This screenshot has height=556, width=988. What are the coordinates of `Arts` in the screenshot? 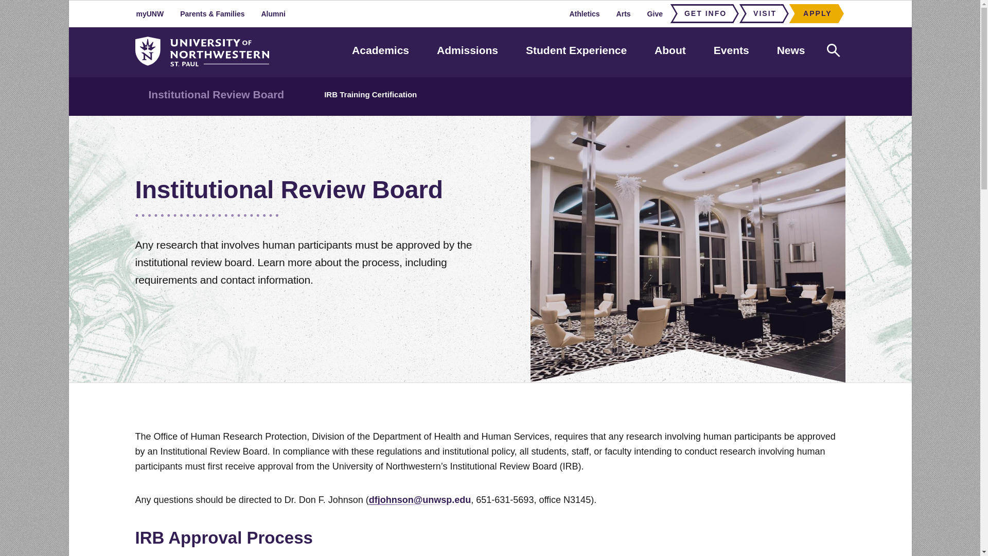 It's located at (624, 13).